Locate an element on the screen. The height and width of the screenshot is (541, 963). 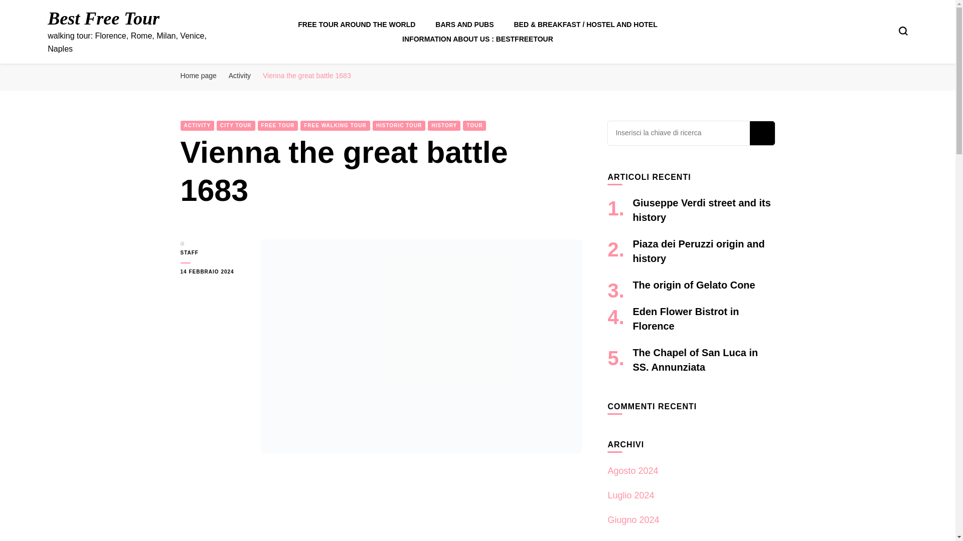
FREE TOUR AROUND THE WORLD is located at coordinates (356, 25).